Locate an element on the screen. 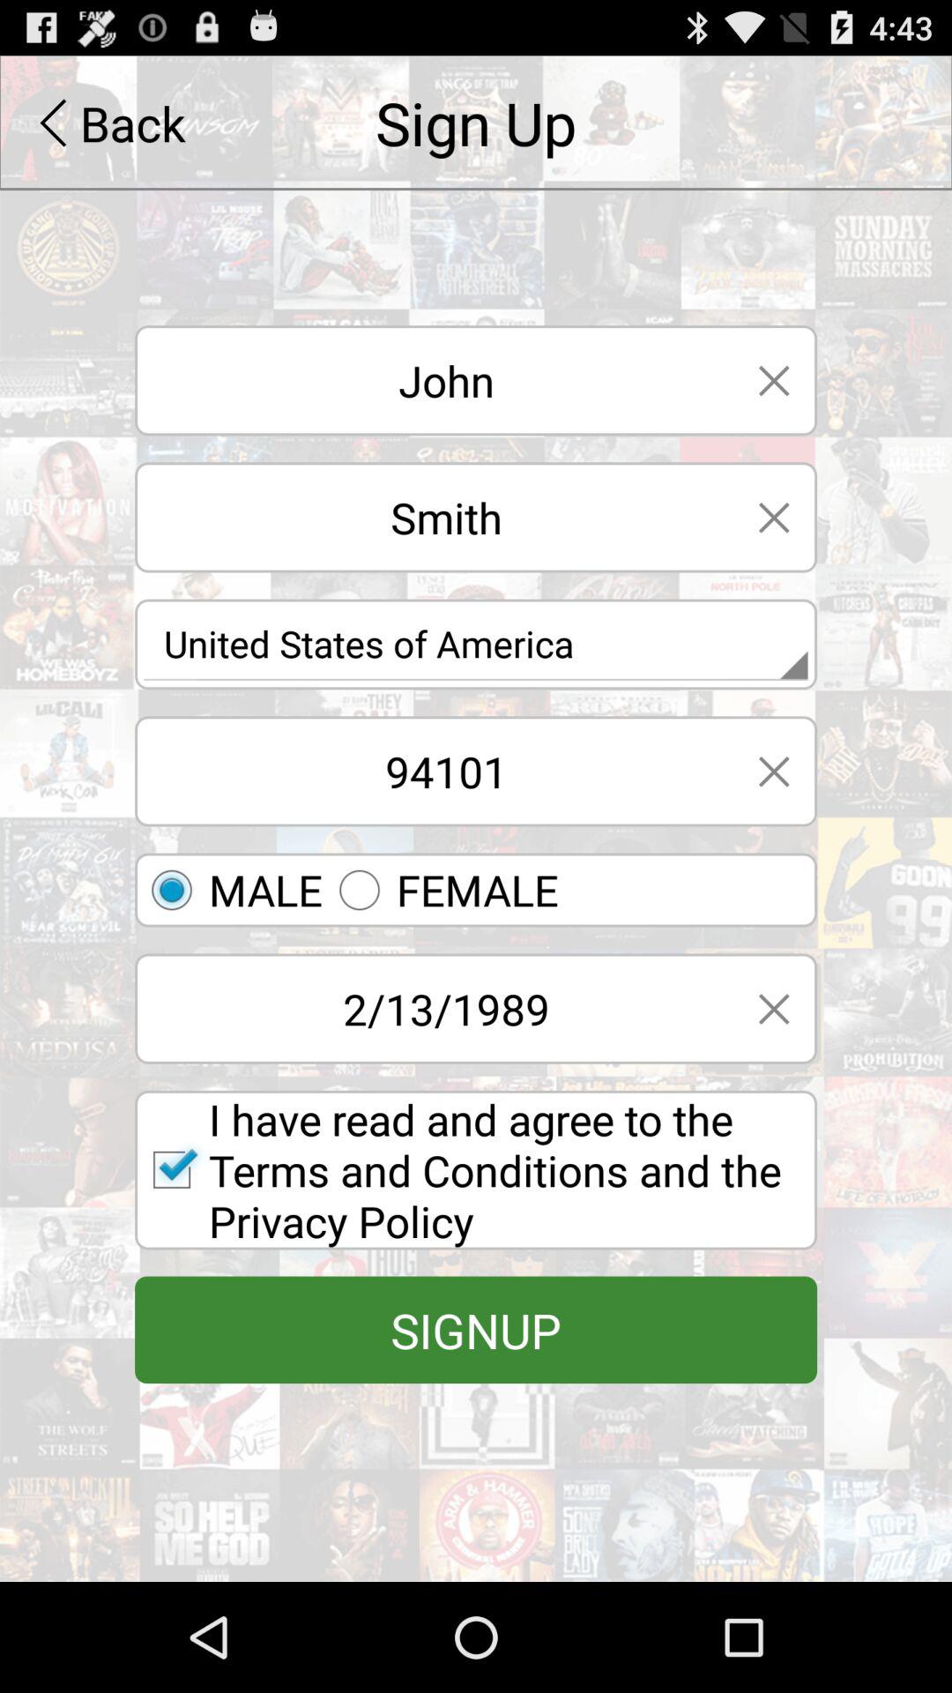 This screenshot has height=1693, width=952. close is located at coordinates (774, 517).